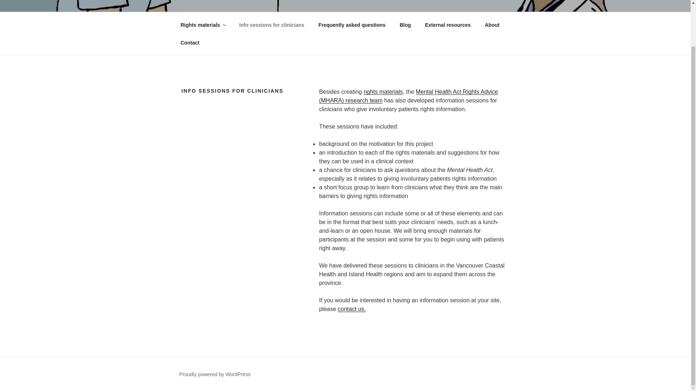 This screenshot has height=391, width=696. Describe the element at coordinates (190, 43) in the screenshot. I see `Contact` at that location.